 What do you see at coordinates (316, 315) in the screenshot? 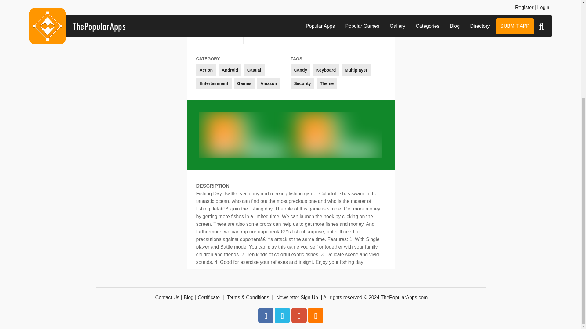
I see `Rss` at bounding box center [316, 315].